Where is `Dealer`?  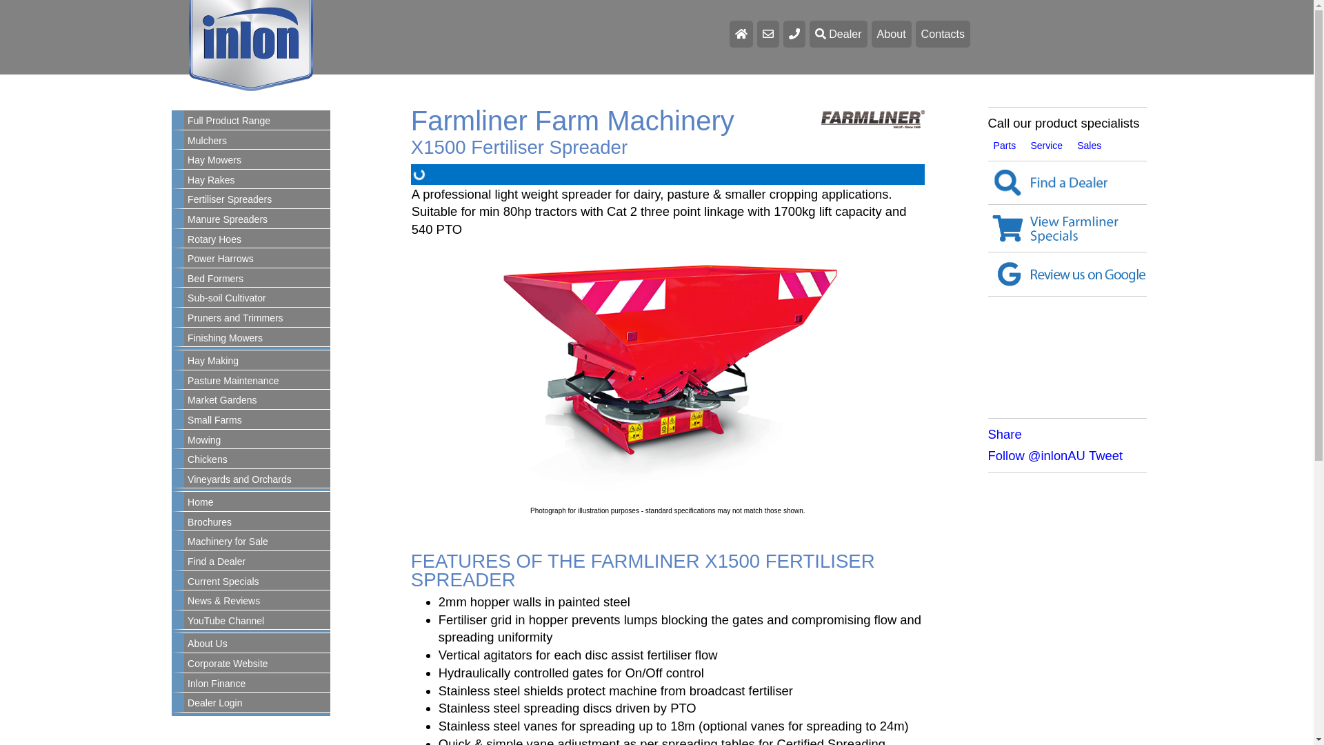 Dealer is located at coordinates (839, 34).